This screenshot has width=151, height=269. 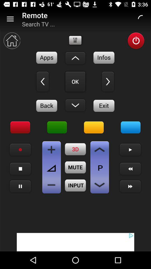 I want to click on the button was made for exit, so click(x=104, y=106).